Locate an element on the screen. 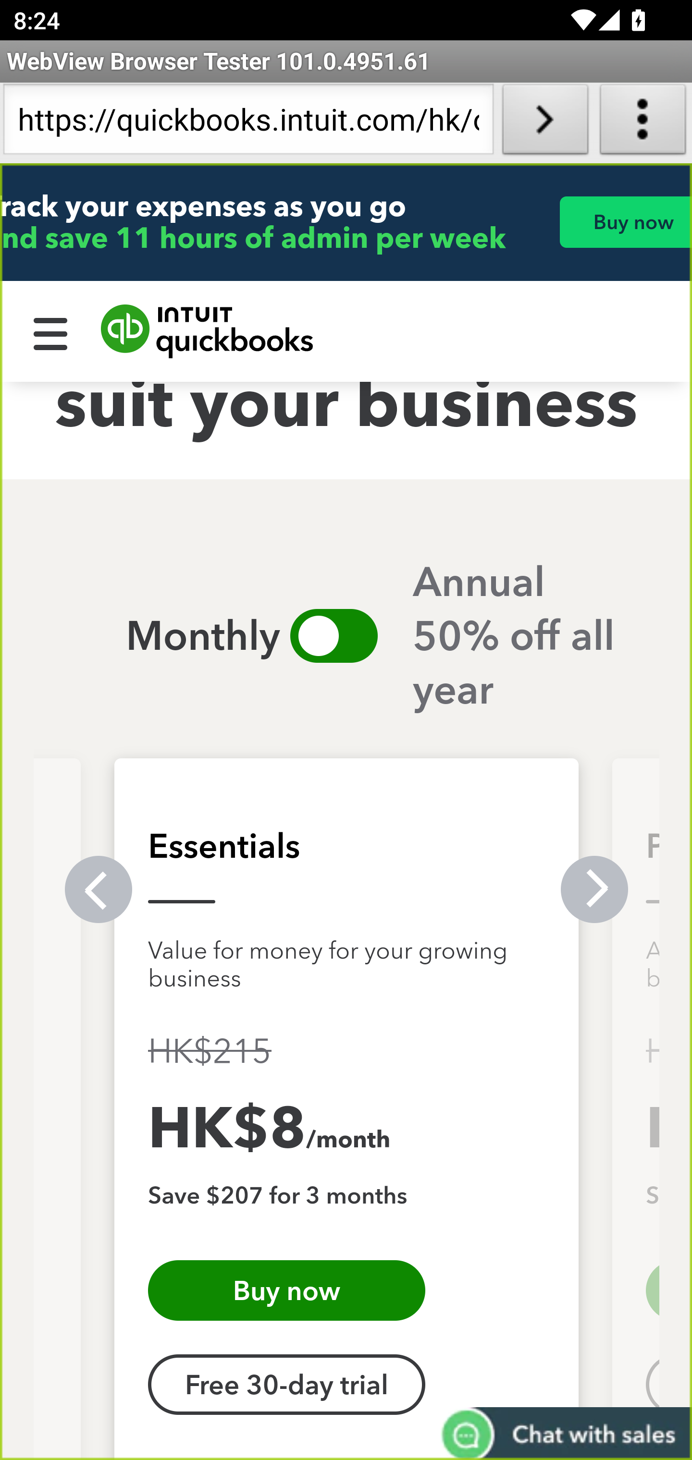  Annual 50% off all year is located at coordinates (531, 636).